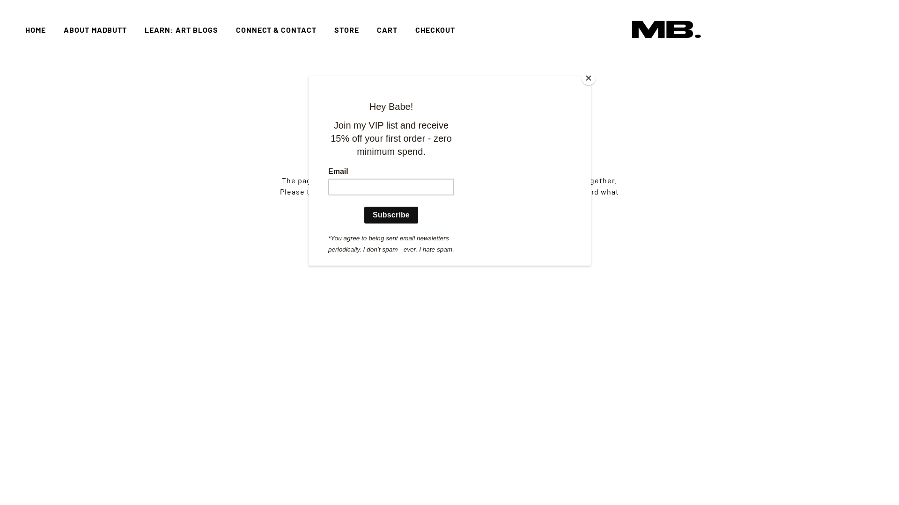 The width and height of the screenshot is (899, 505). What do you see at coordinates (276, 30) in the screenshot?
I see `CONNECT & CONTACT` at bounding box center [276, 30].